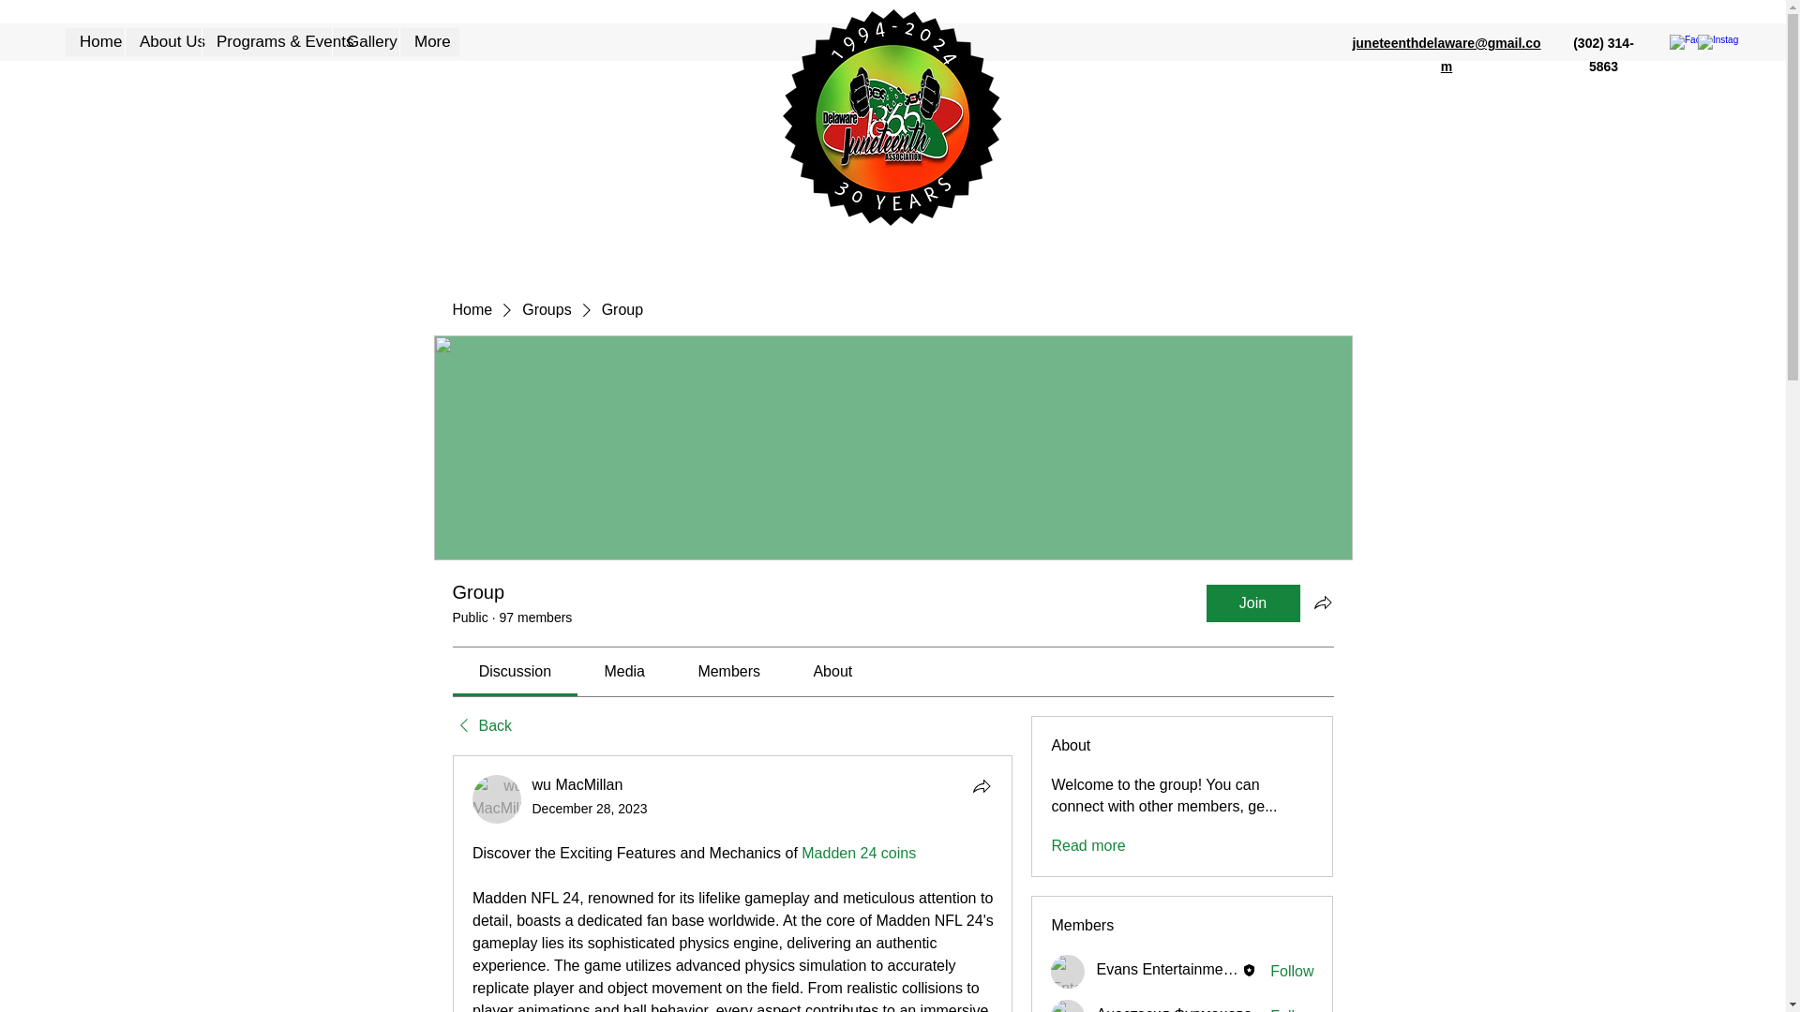 The height and width of the screenshot is (1012, 1800). What do you see at coordinates (366, 42) in the screenshot?
I see `Gallery` at bounding box center [366, 42].